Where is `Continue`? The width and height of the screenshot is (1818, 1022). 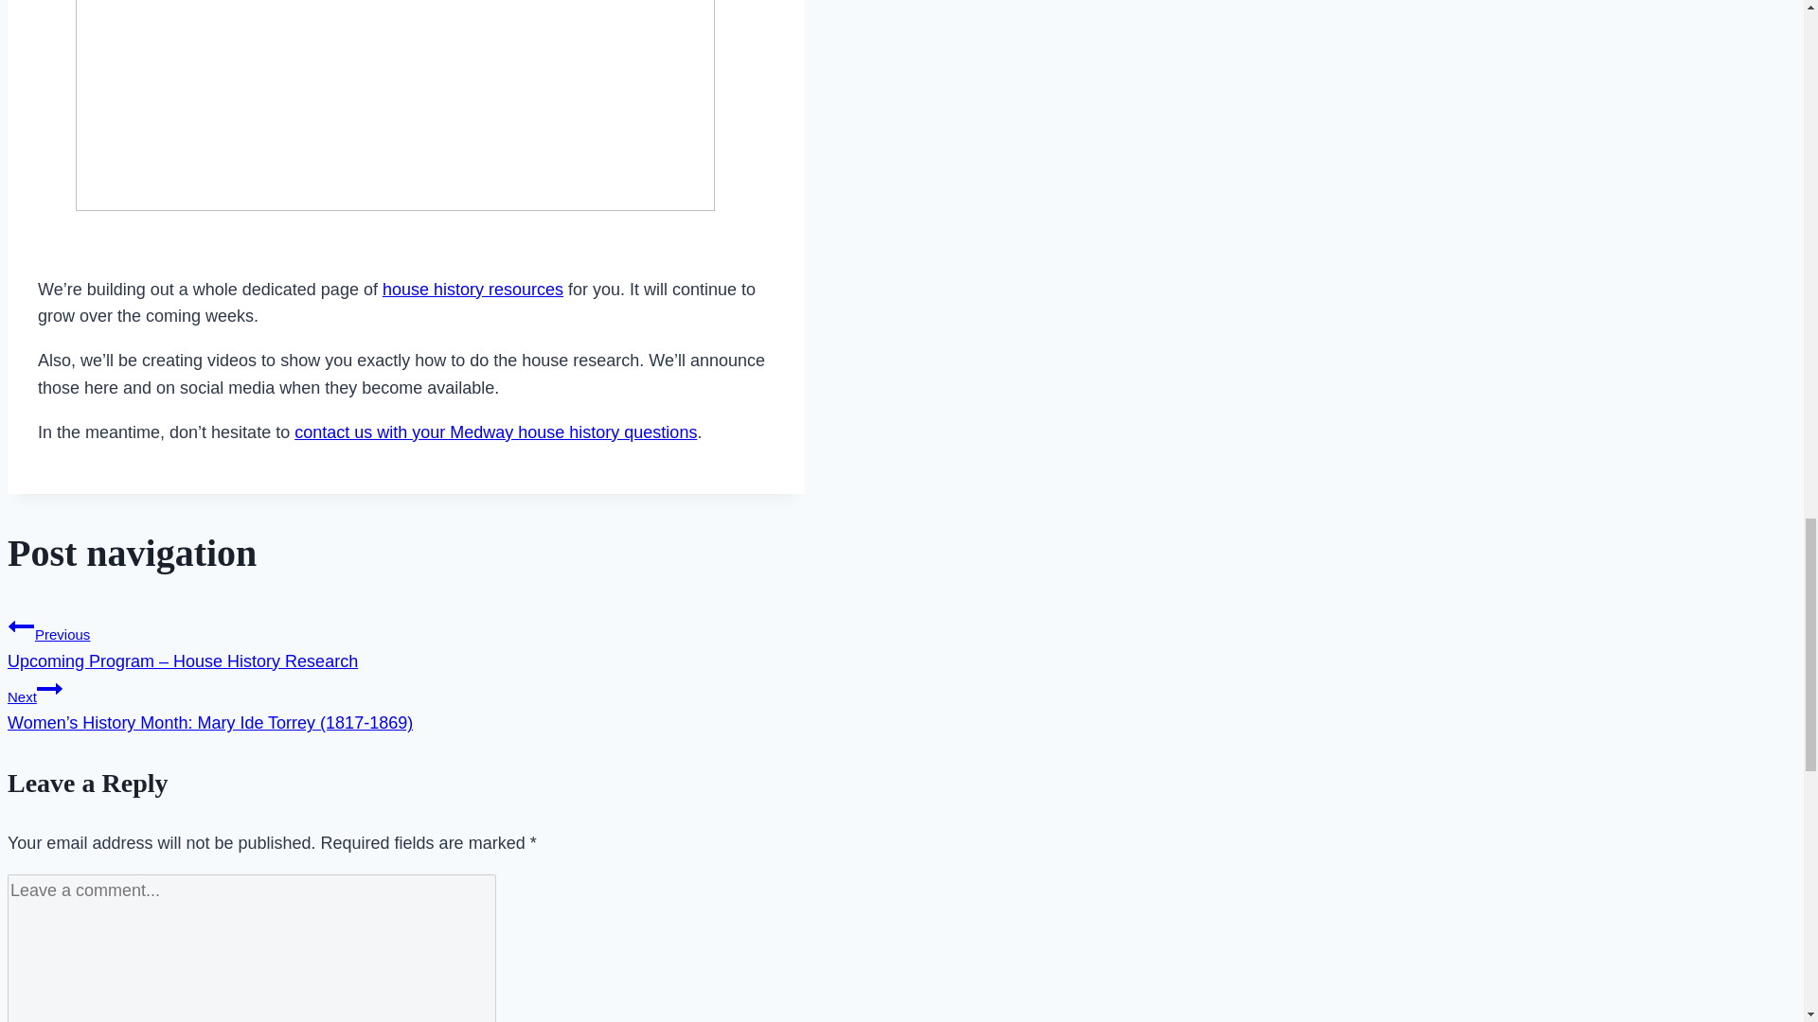
Continue is located at coordinates (49, 688).